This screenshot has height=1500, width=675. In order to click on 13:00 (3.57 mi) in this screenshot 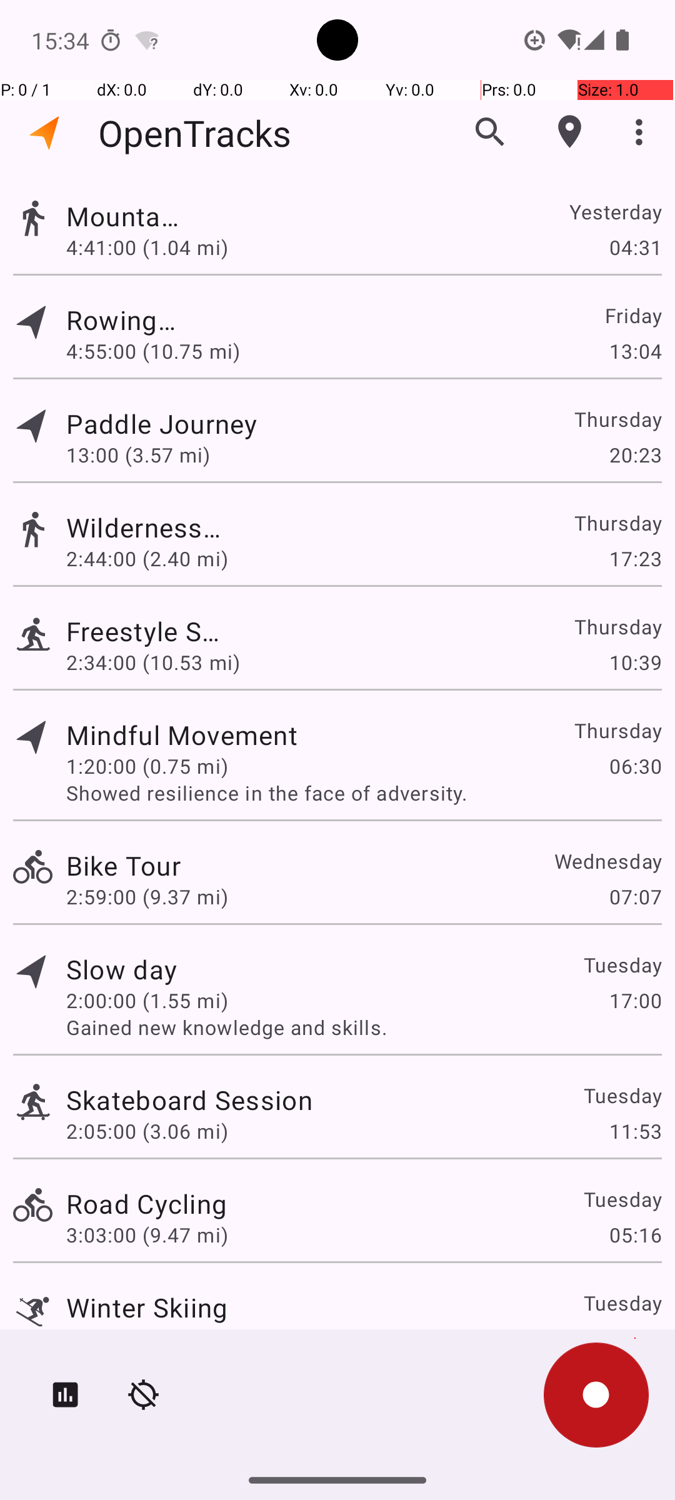, I will do `click(147, 455)`.